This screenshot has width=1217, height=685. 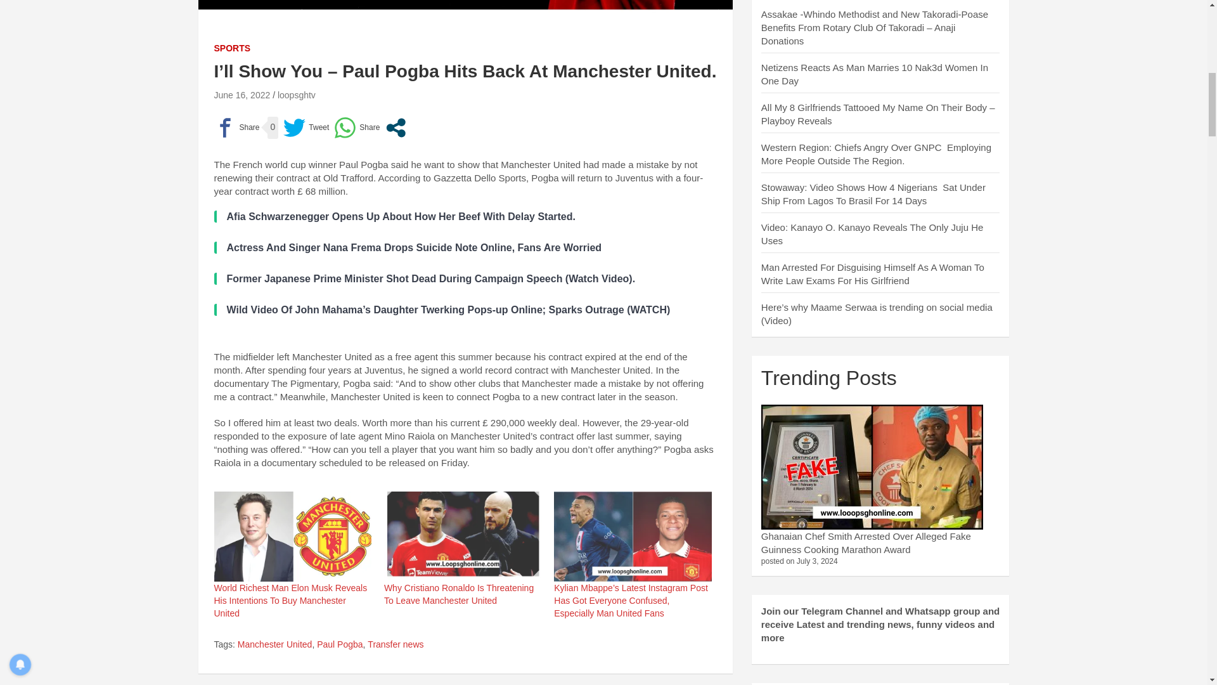 What do you see at coordinates (306, 127) in the screenshot?
I see `Tweet` at bounding box center [306, 127].